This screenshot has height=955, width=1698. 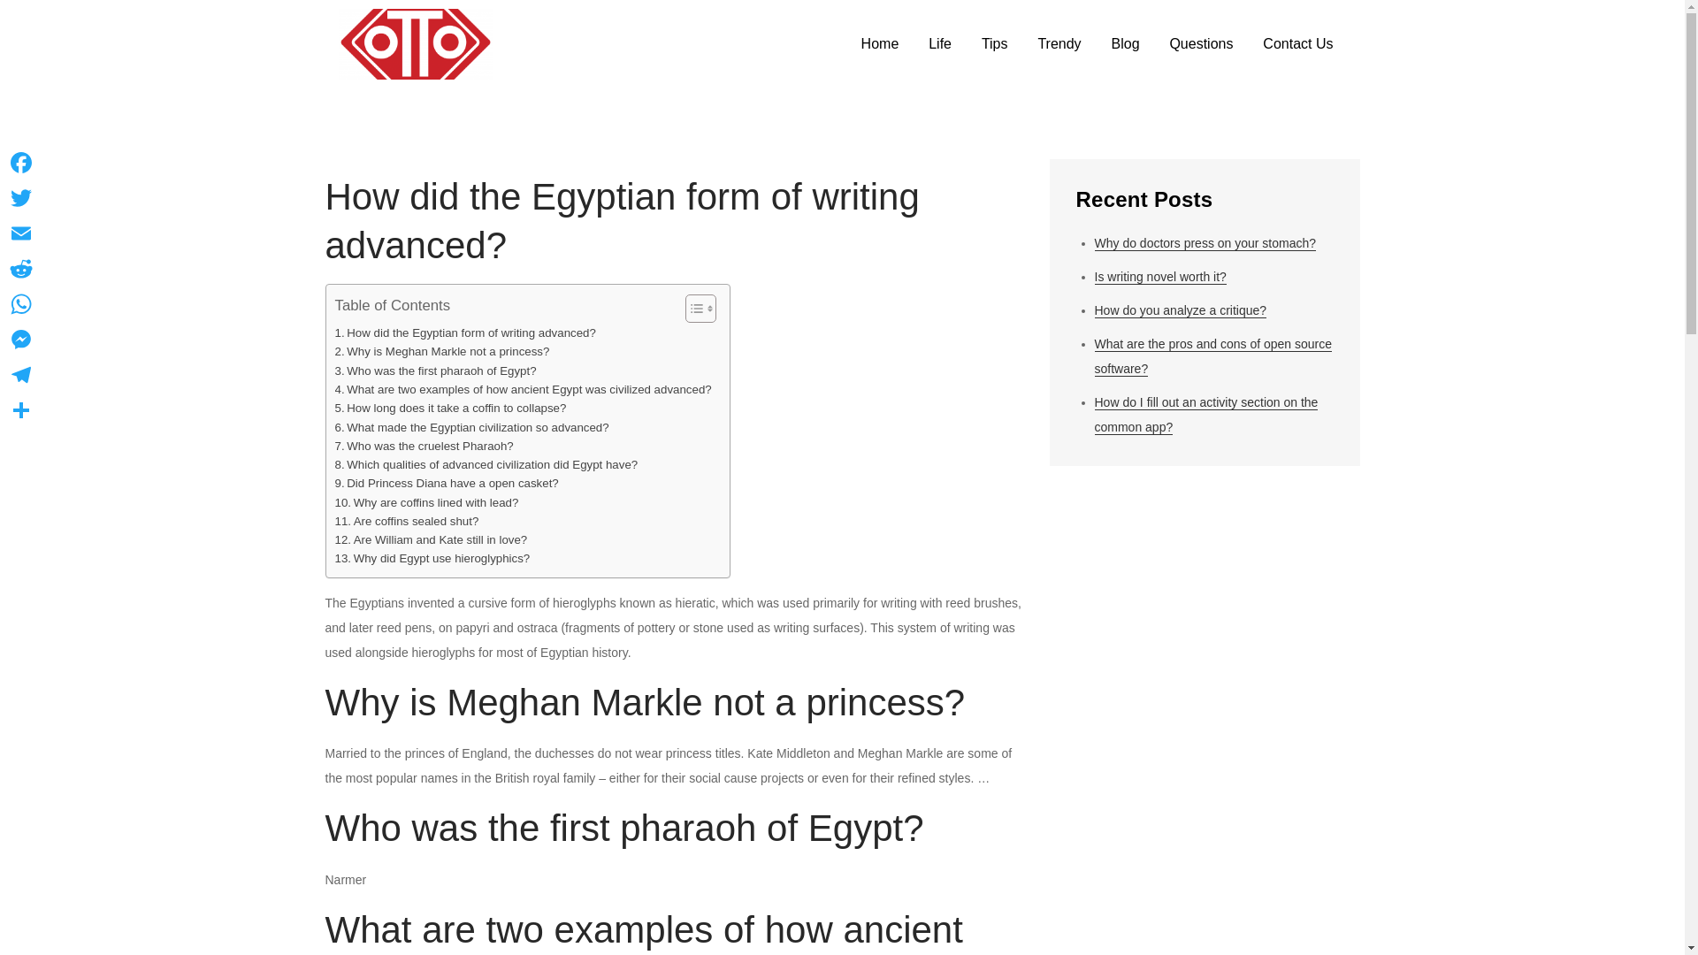 What do you see at coordinates (939, 44) in the screenshot?
I see `Life` at bounding box center [939, 44].